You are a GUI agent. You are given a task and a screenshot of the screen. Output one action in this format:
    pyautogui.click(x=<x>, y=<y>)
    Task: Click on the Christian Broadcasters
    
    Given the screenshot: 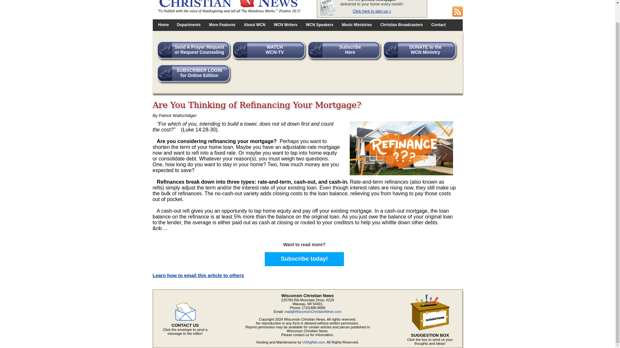 What is the action you would take?
    pyautogui.click(x=304, y=259)
    